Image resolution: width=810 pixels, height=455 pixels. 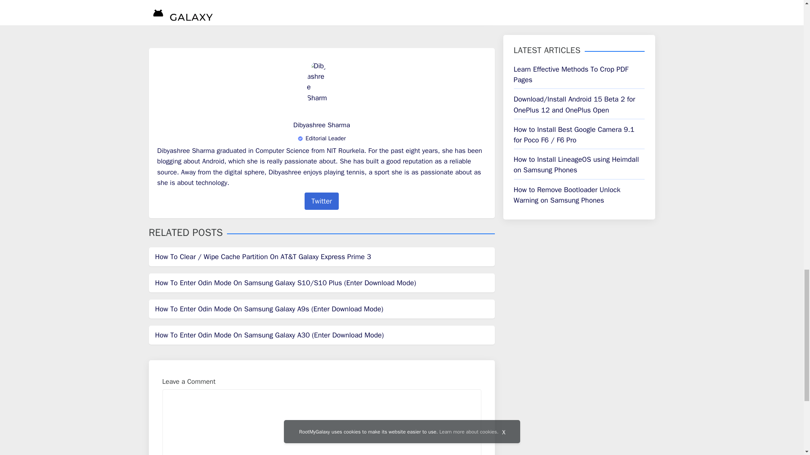 I want to click on Enter Odin Mode, so click(x=321, y=2).